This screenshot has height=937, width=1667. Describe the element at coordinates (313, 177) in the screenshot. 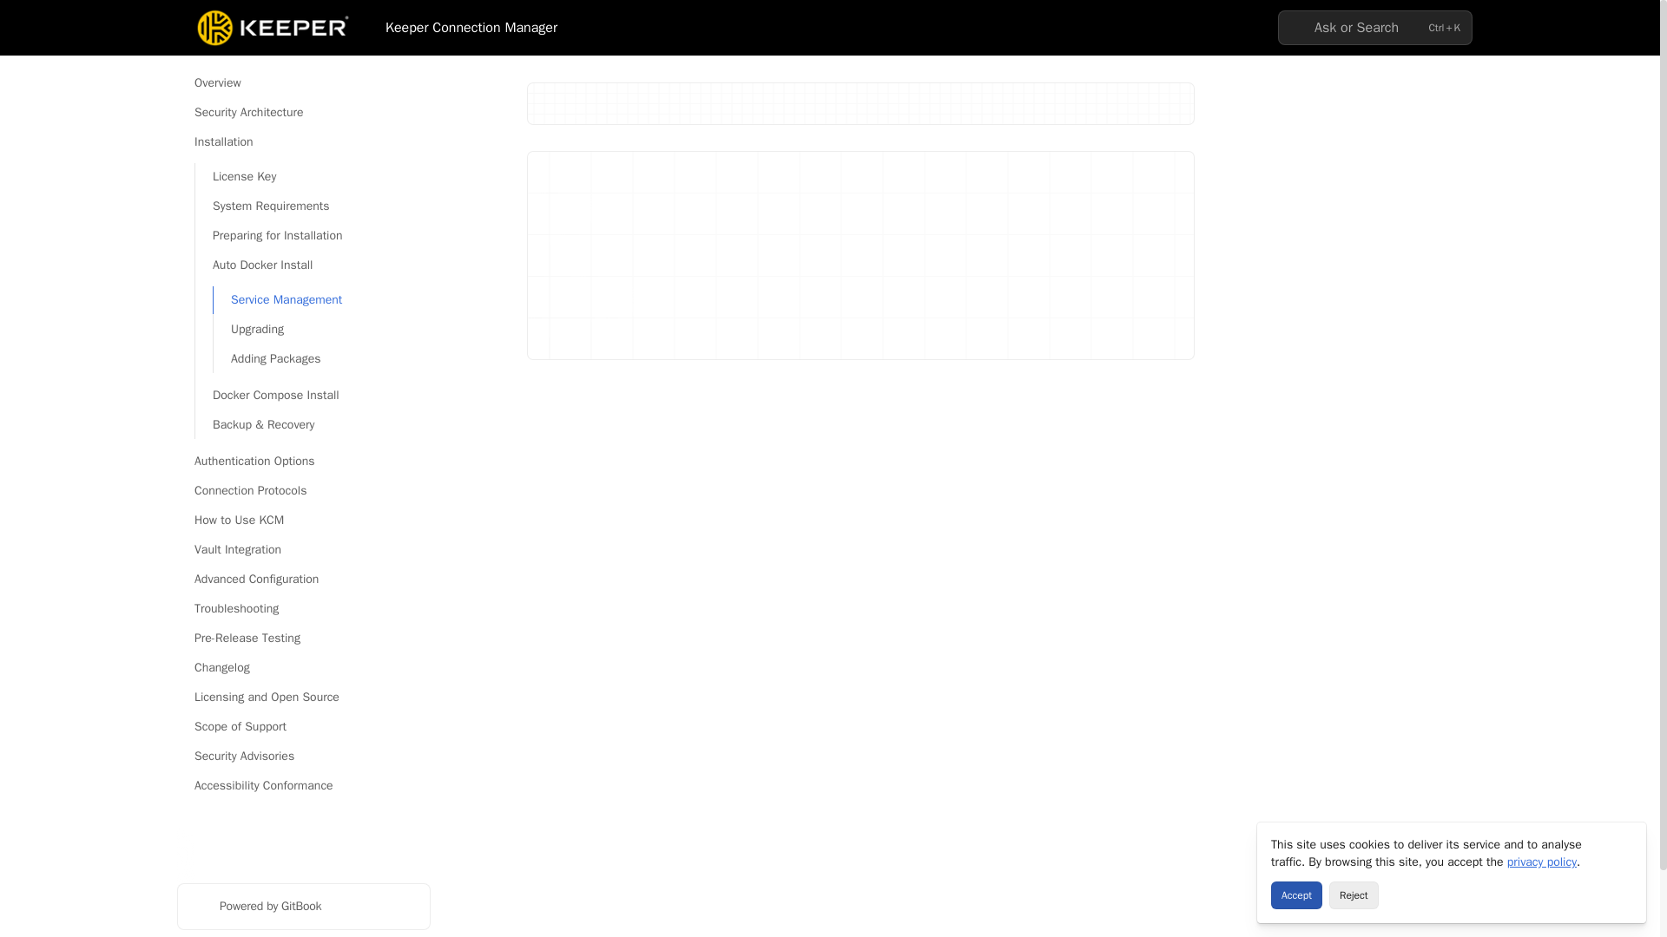

I see `License Key` at that location.